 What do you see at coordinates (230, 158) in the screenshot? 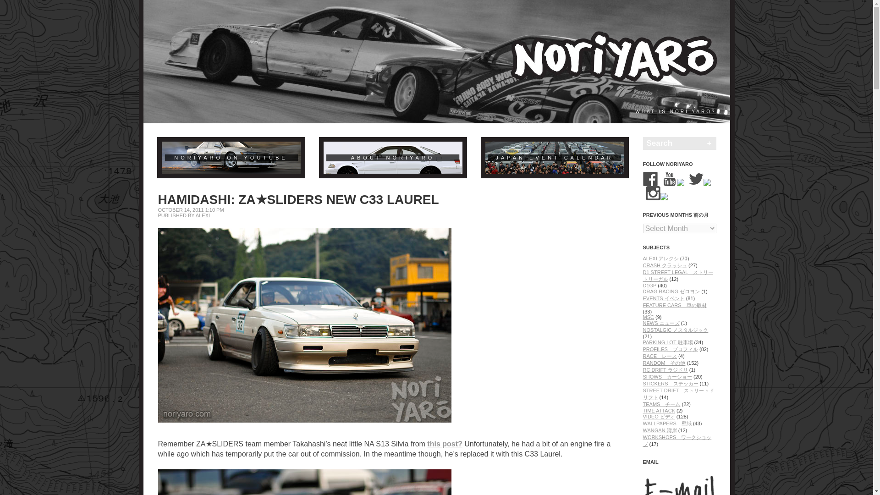
I see `NORIYARO ON YOUTUBE` at bounding box center [230, 158].